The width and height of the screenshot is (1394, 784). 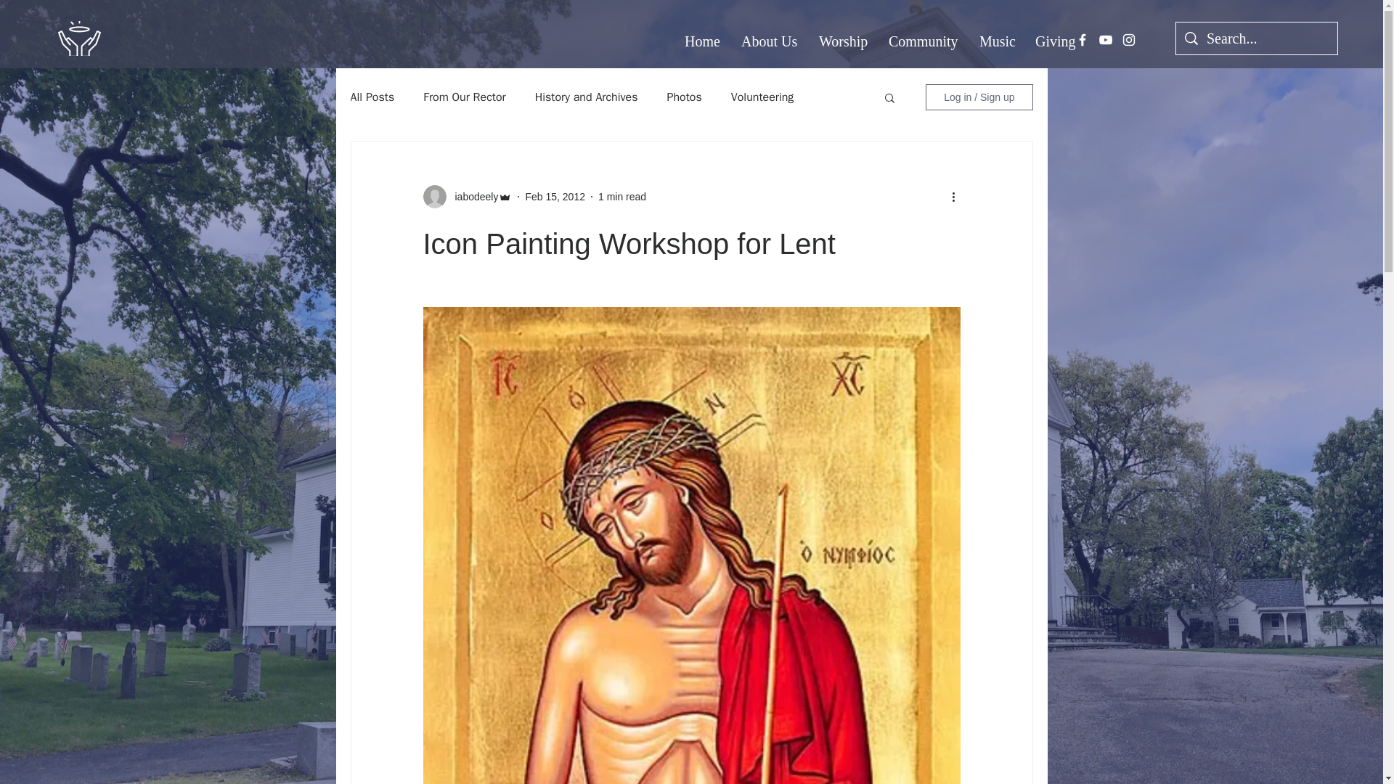 I want to click on Giving, so click(x=1054, y=41).